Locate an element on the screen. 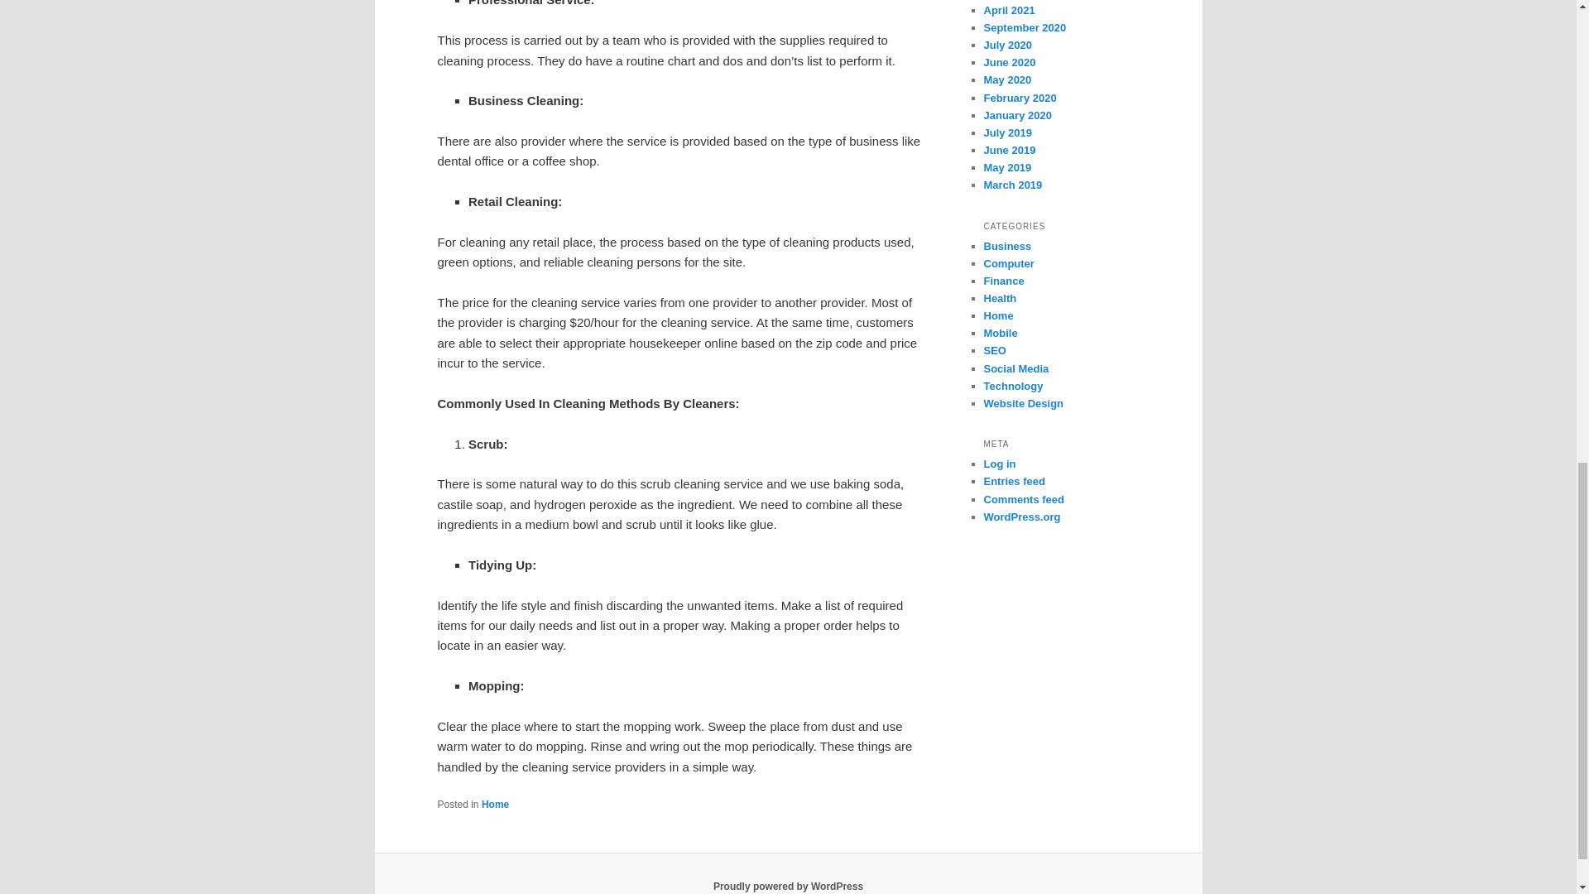 Image resolution: width=1589 pixels, height=894 pixels. Semantic Personal Publishing Platform is located at coordinates (788, 886).